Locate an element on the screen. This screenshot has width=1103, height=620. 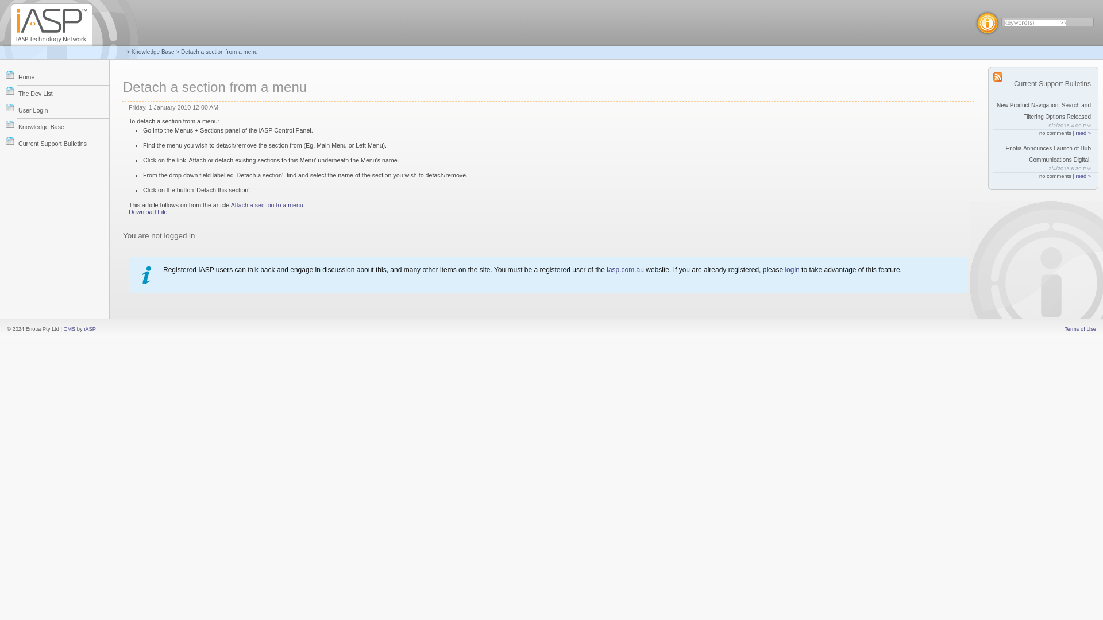
User Login is located at coordinates (63, 110).